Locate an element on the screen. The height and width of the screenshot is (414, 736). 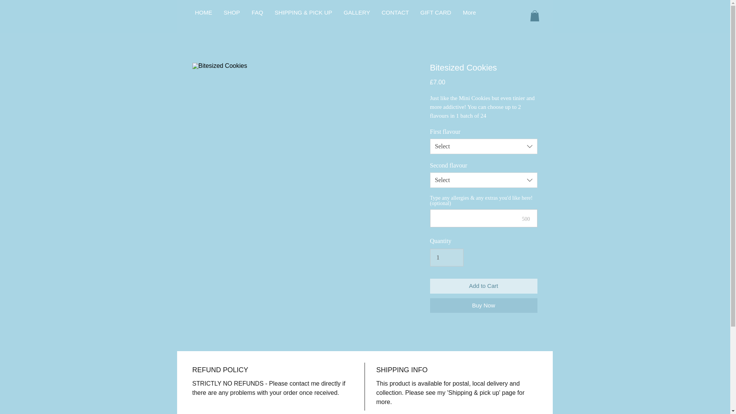
Add to Cart is located at coordinates (483, 286).